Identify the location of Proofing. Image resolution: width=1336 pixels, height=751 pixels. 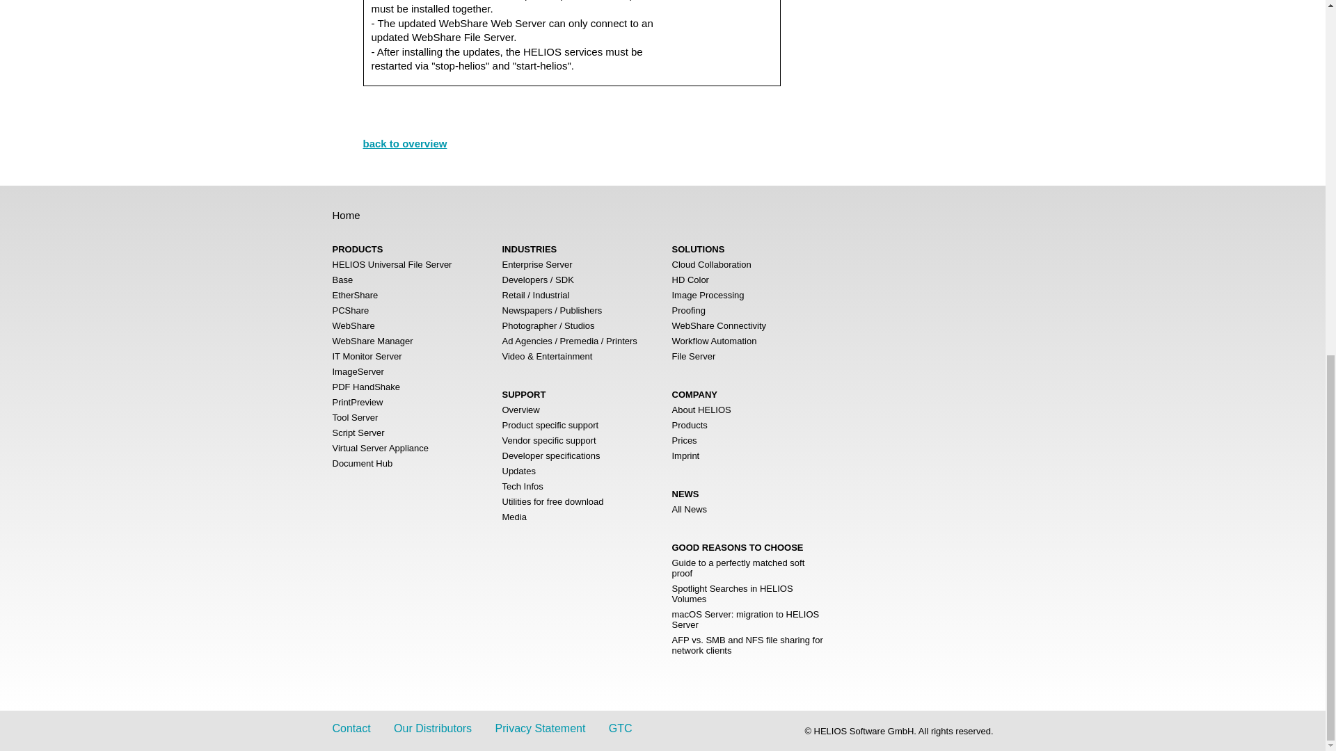
(688, 310).